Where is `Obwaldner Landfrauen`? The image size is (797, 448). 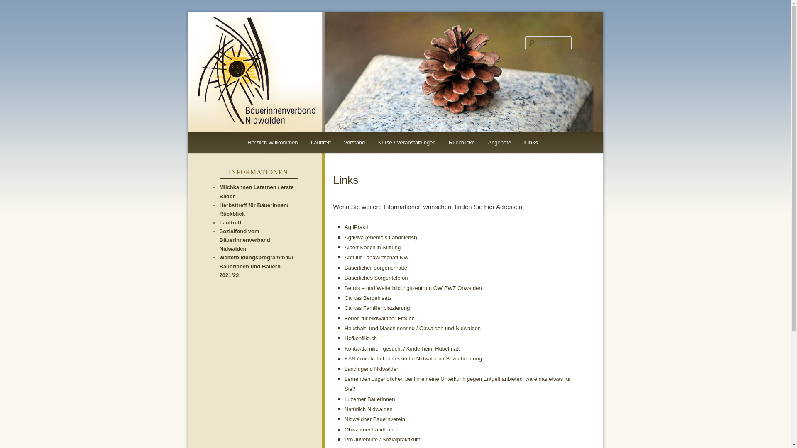
Obwaldner Landfrauen is located at coordinates (372, 430).